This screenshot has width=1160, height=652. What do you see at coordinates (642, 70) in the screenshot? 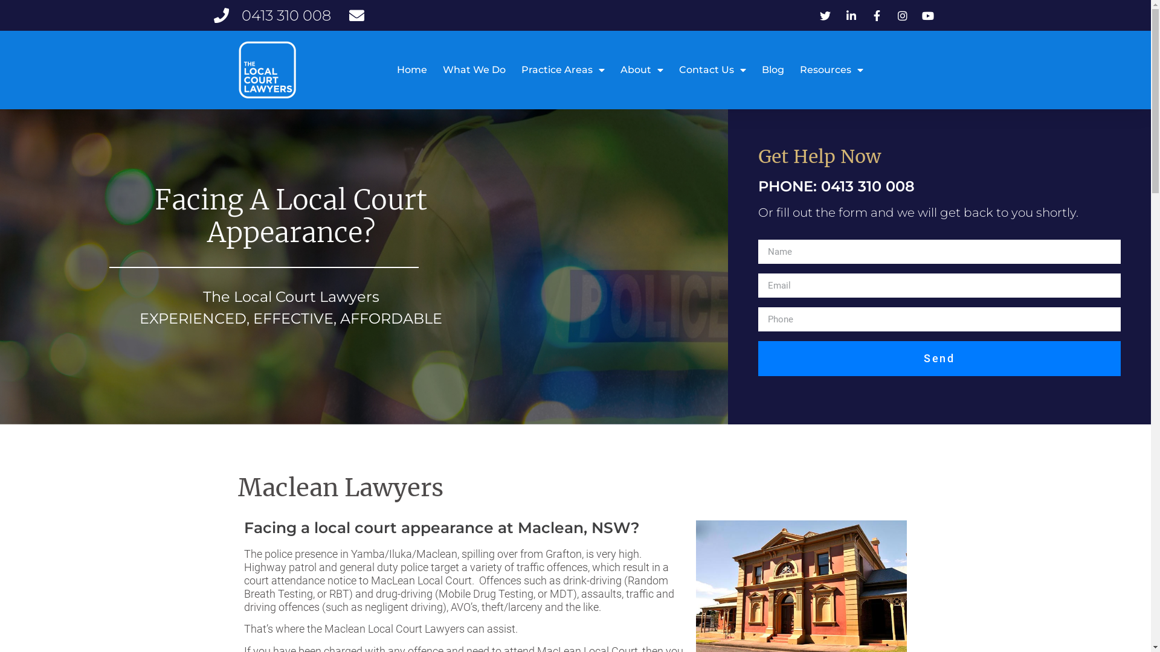
I see `About` at bounding box center [642, 70].